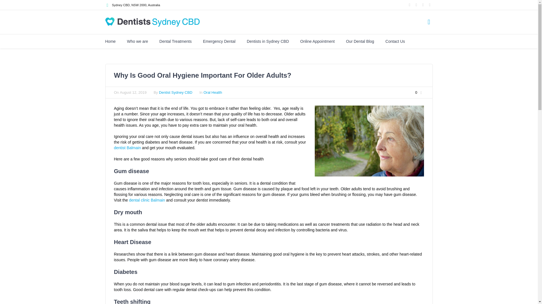  I want to click on Sydney CBD, NSW 2000, Australia, so click(135, 5).